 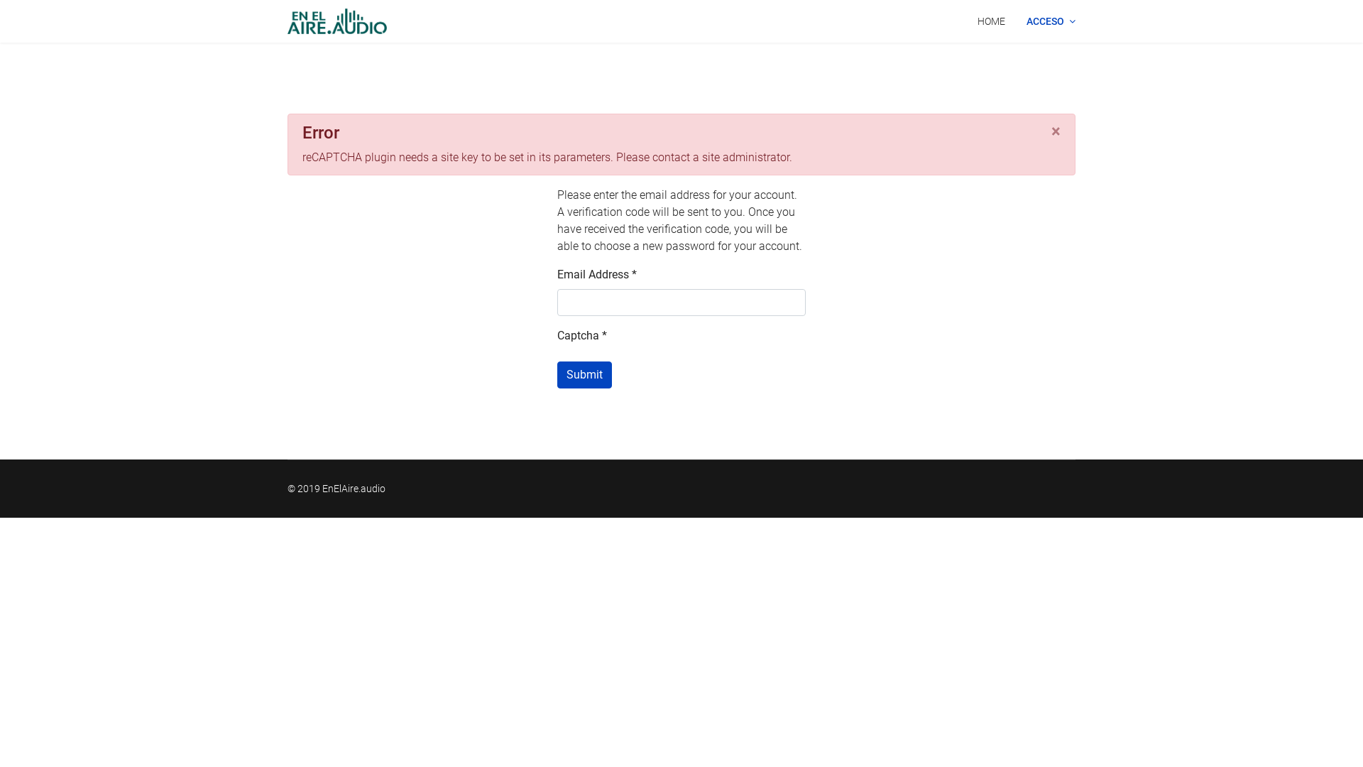 What do you see at coordinates (585, 375) in the screenshot?
I see `Submit` at bounding box center [585, 375].